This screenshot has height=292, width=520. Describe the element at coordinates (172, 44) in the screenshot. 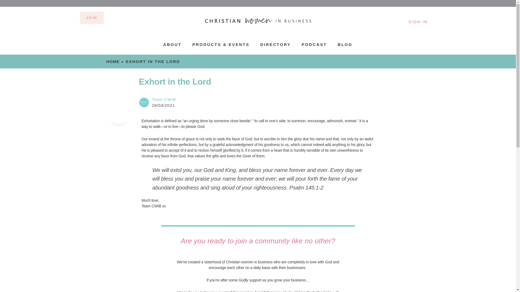

I see `ABOUT` at that location.